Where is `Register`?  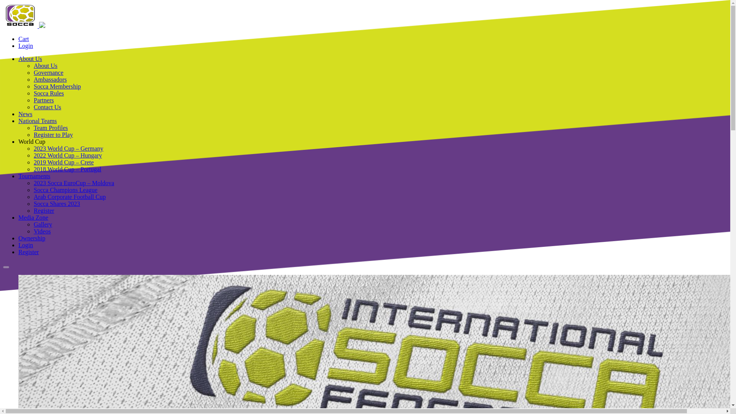
Register is located at coordinates (28, 252).